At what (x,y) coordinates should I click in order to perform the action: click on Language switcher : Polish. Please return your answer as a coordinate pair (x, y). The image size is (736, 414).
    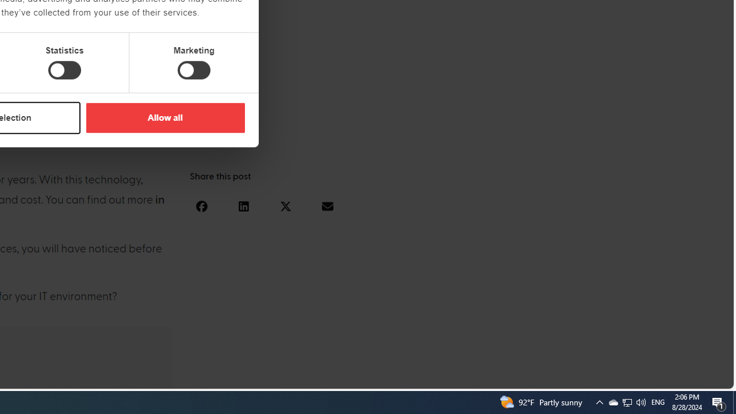
    Looking at the image, I should click on (578, 378).